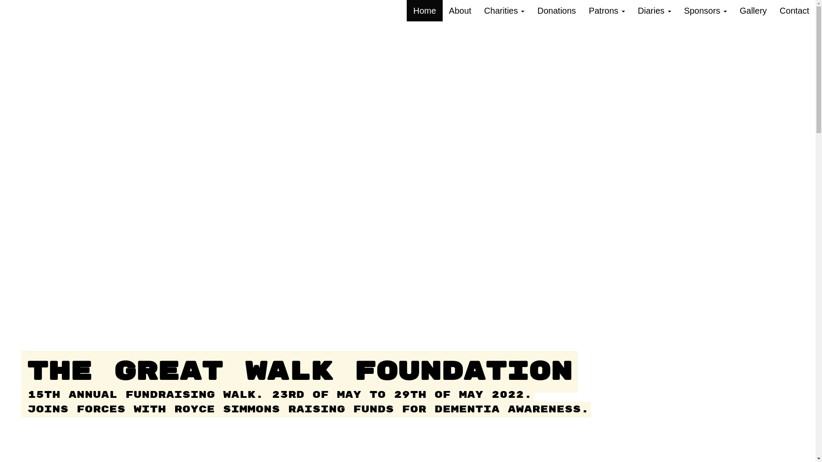 This screenshot has width=822, height=462. What do you see at coordinates (795, 11) in the screenshot?
I see `Contact` at bounding box center [795, 11].